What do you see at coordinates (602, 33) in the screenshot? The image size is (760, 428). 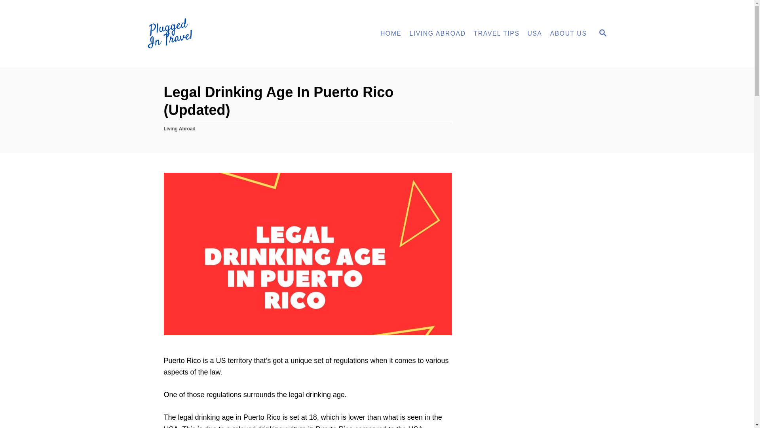 I see `SEARCH` at bounding box center [602, 33].